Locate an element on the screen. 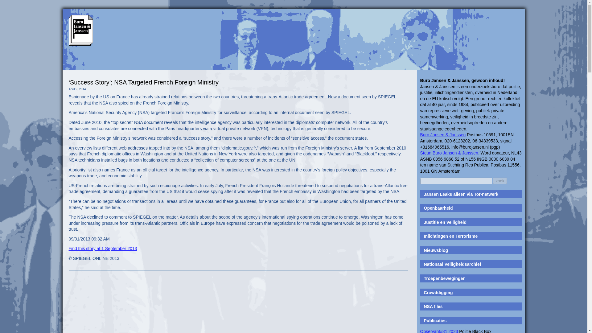 Image resolution: width=592 pixels, height=333 pixels. zoek is located at coordinates (500, 181).